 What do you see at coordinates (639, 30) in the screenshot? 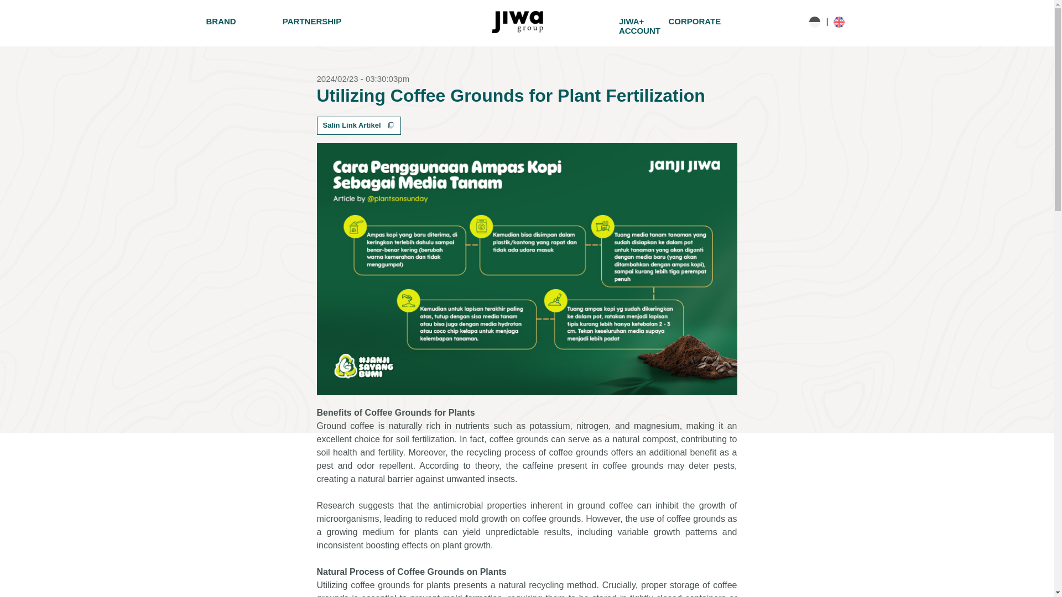
I see `ACCOUNT` at bounding box center [639, 30].